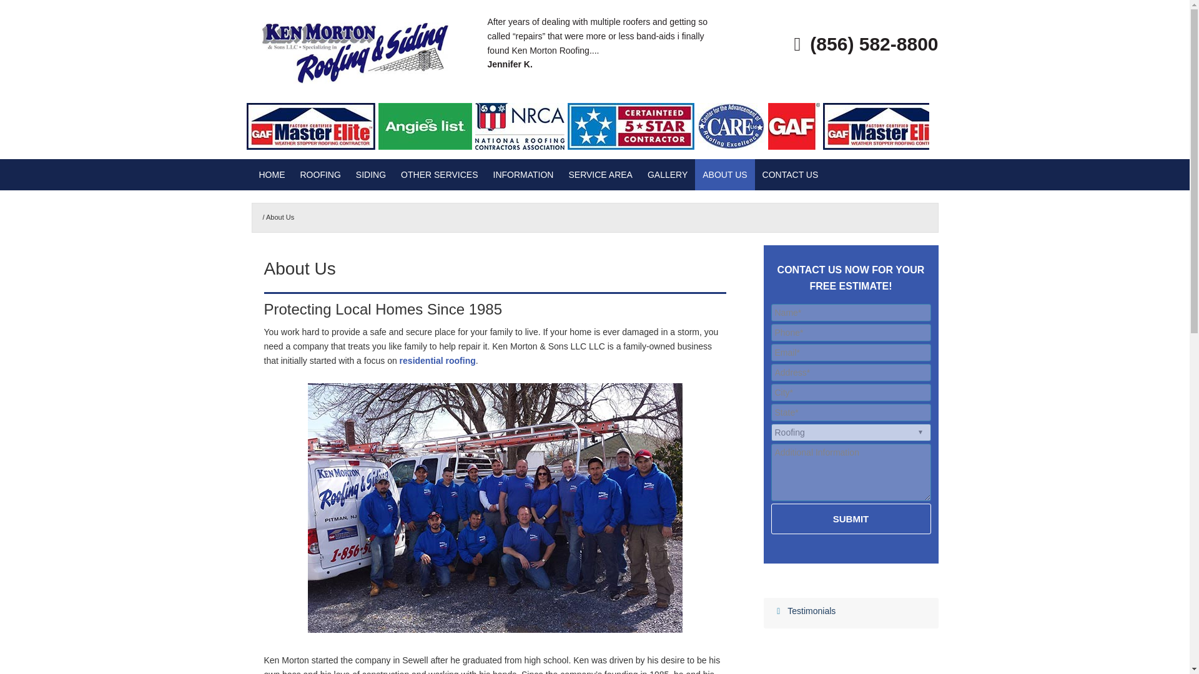  I want to click on CONTACT US, so click(791, 174).